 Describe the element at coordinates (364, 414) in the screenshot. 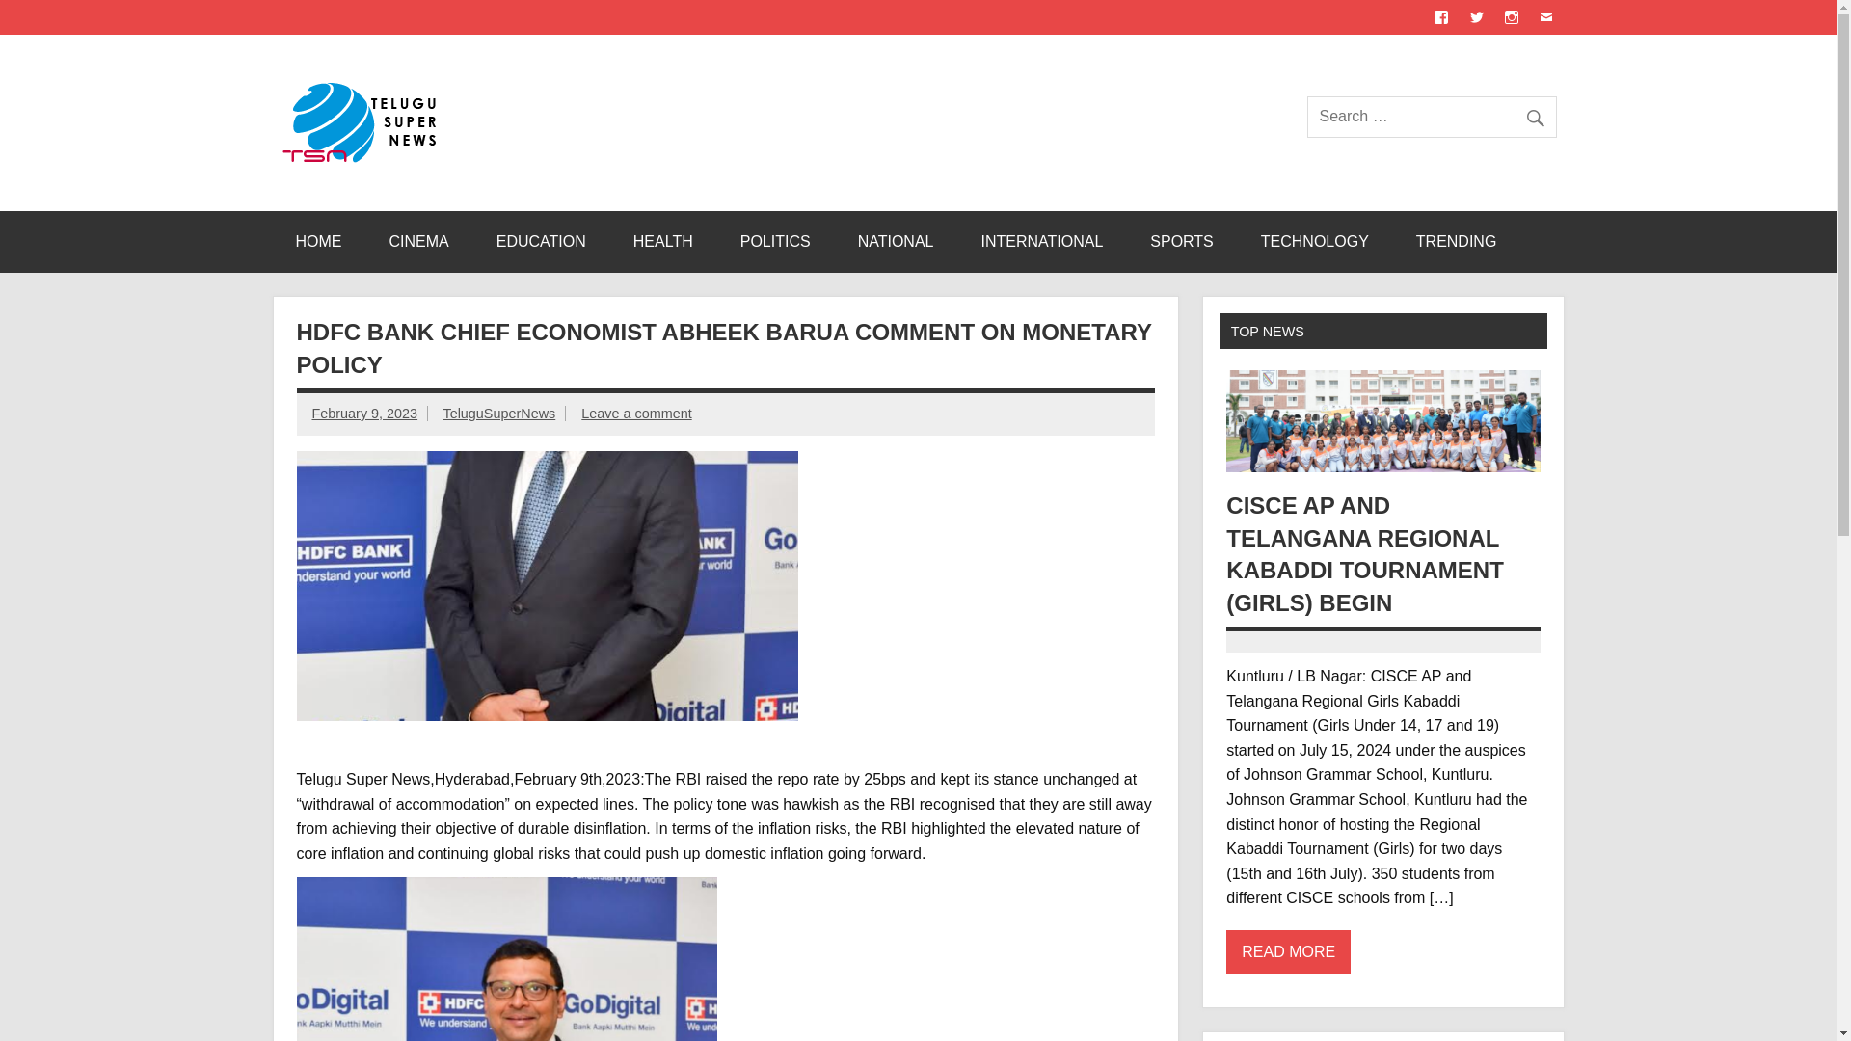

I see `5:43 am` at that location.